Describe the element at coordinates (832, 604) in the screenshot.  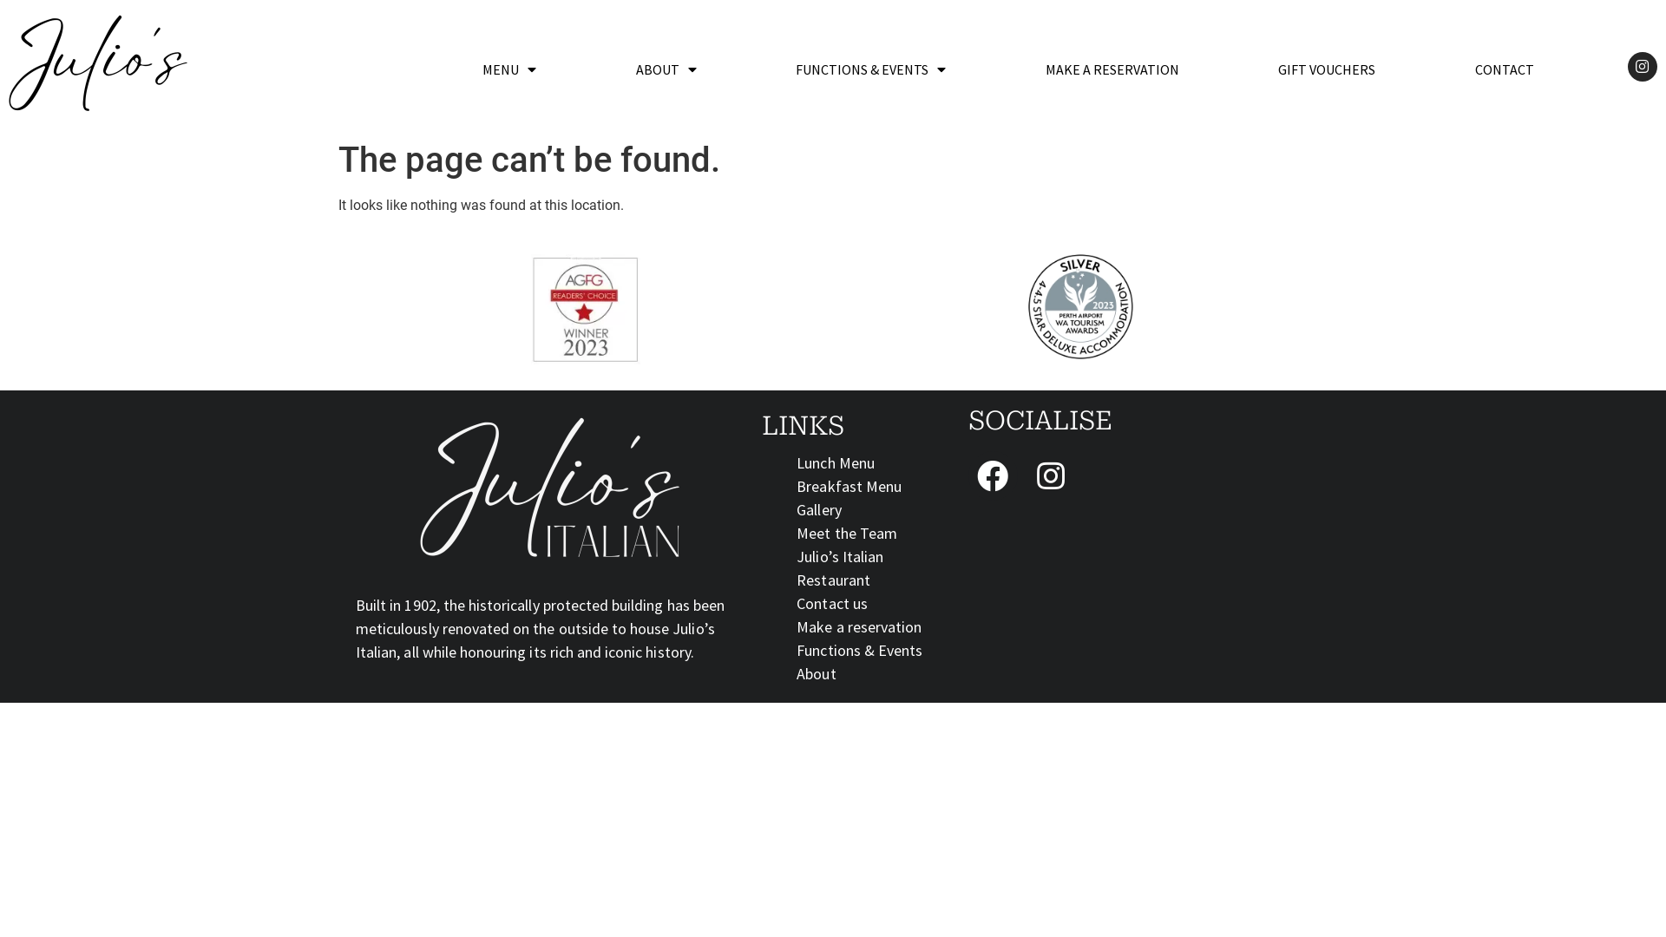
I see `Contact us` at that location.